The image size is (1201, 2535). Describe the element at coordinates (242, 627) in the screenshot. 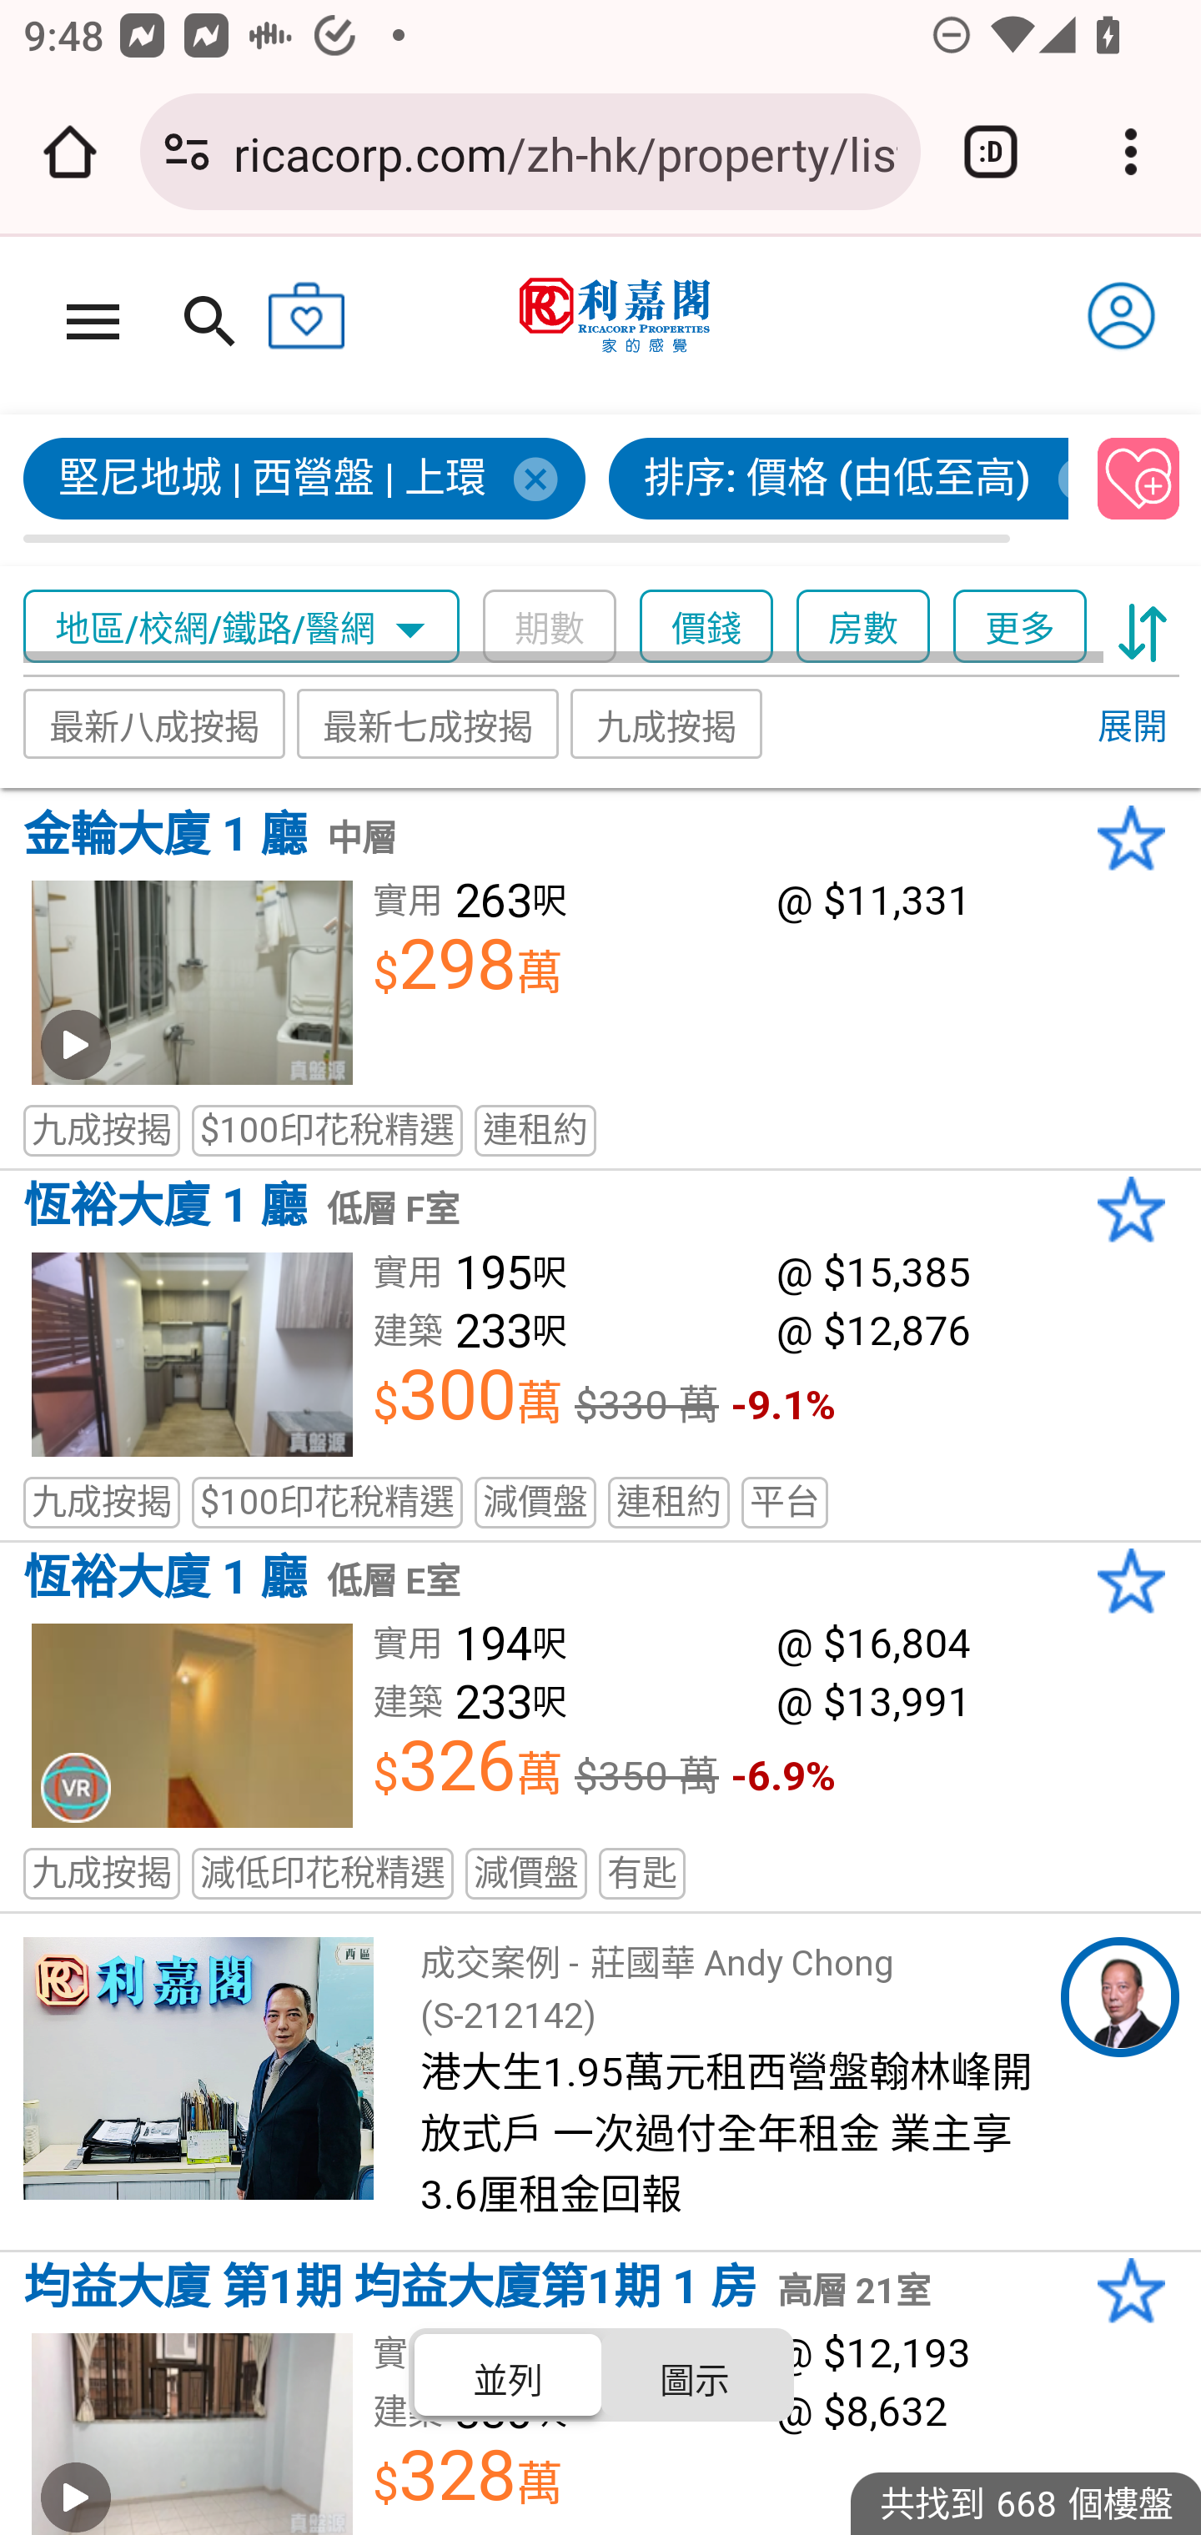

I see `地區/校網/鐵路/醫網` at that location.